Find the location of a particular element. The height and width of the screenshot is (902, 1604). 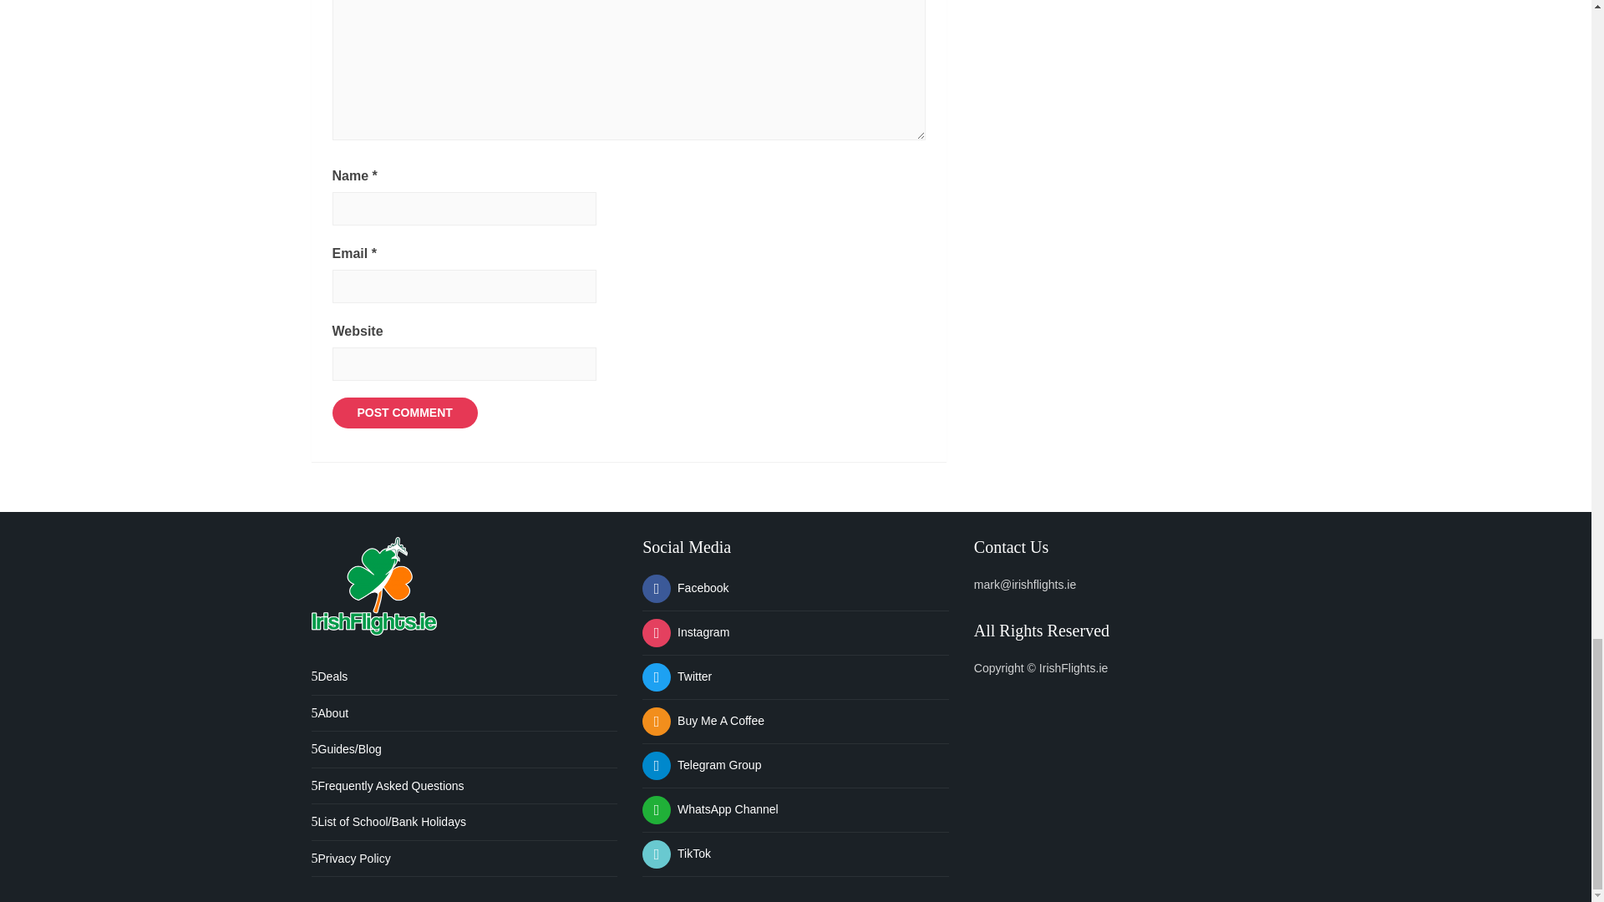

Buy Me A Coffee is located at coordinates (703, 720).